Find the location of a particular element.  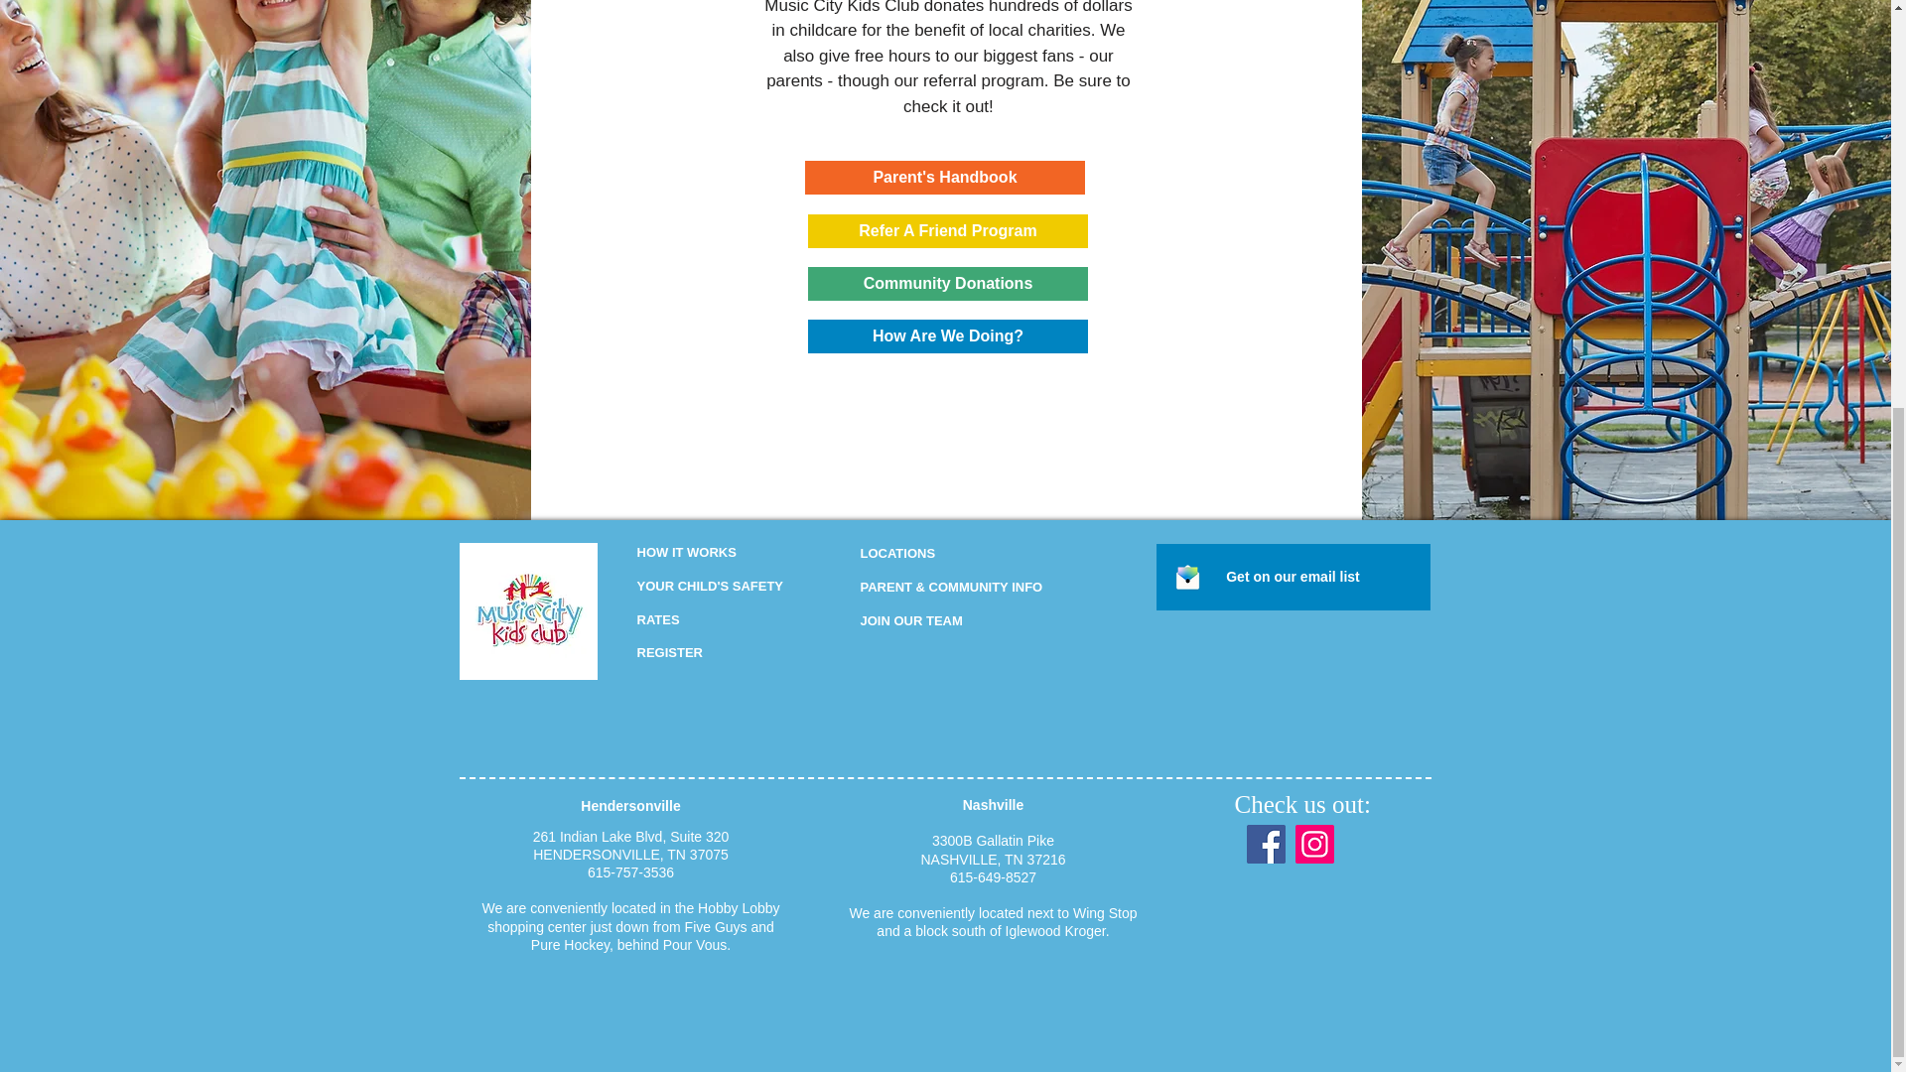

YOUR CHILD'S SAFETY is located at coordinates (710, 586).